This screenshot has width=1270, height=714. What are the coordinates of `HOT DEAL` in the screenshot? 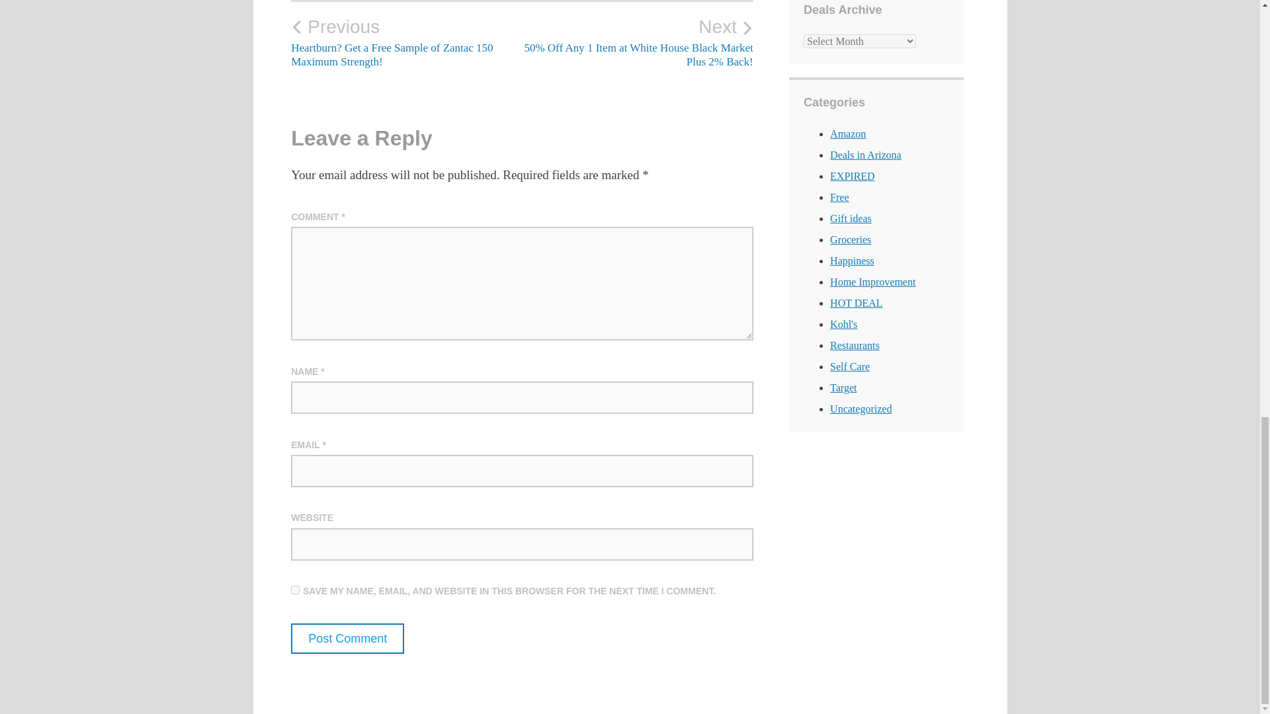 It's located at (856, 303).